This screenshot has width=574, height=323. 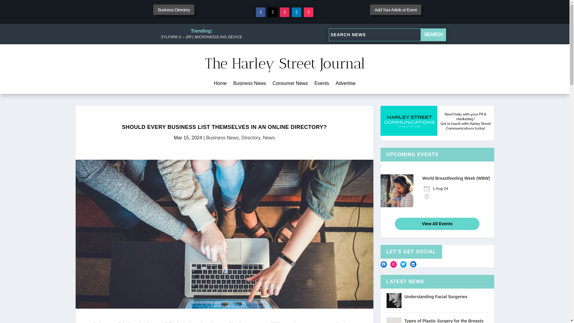 I want to click on Add Your Article or Event, so click(x=396, y=10).